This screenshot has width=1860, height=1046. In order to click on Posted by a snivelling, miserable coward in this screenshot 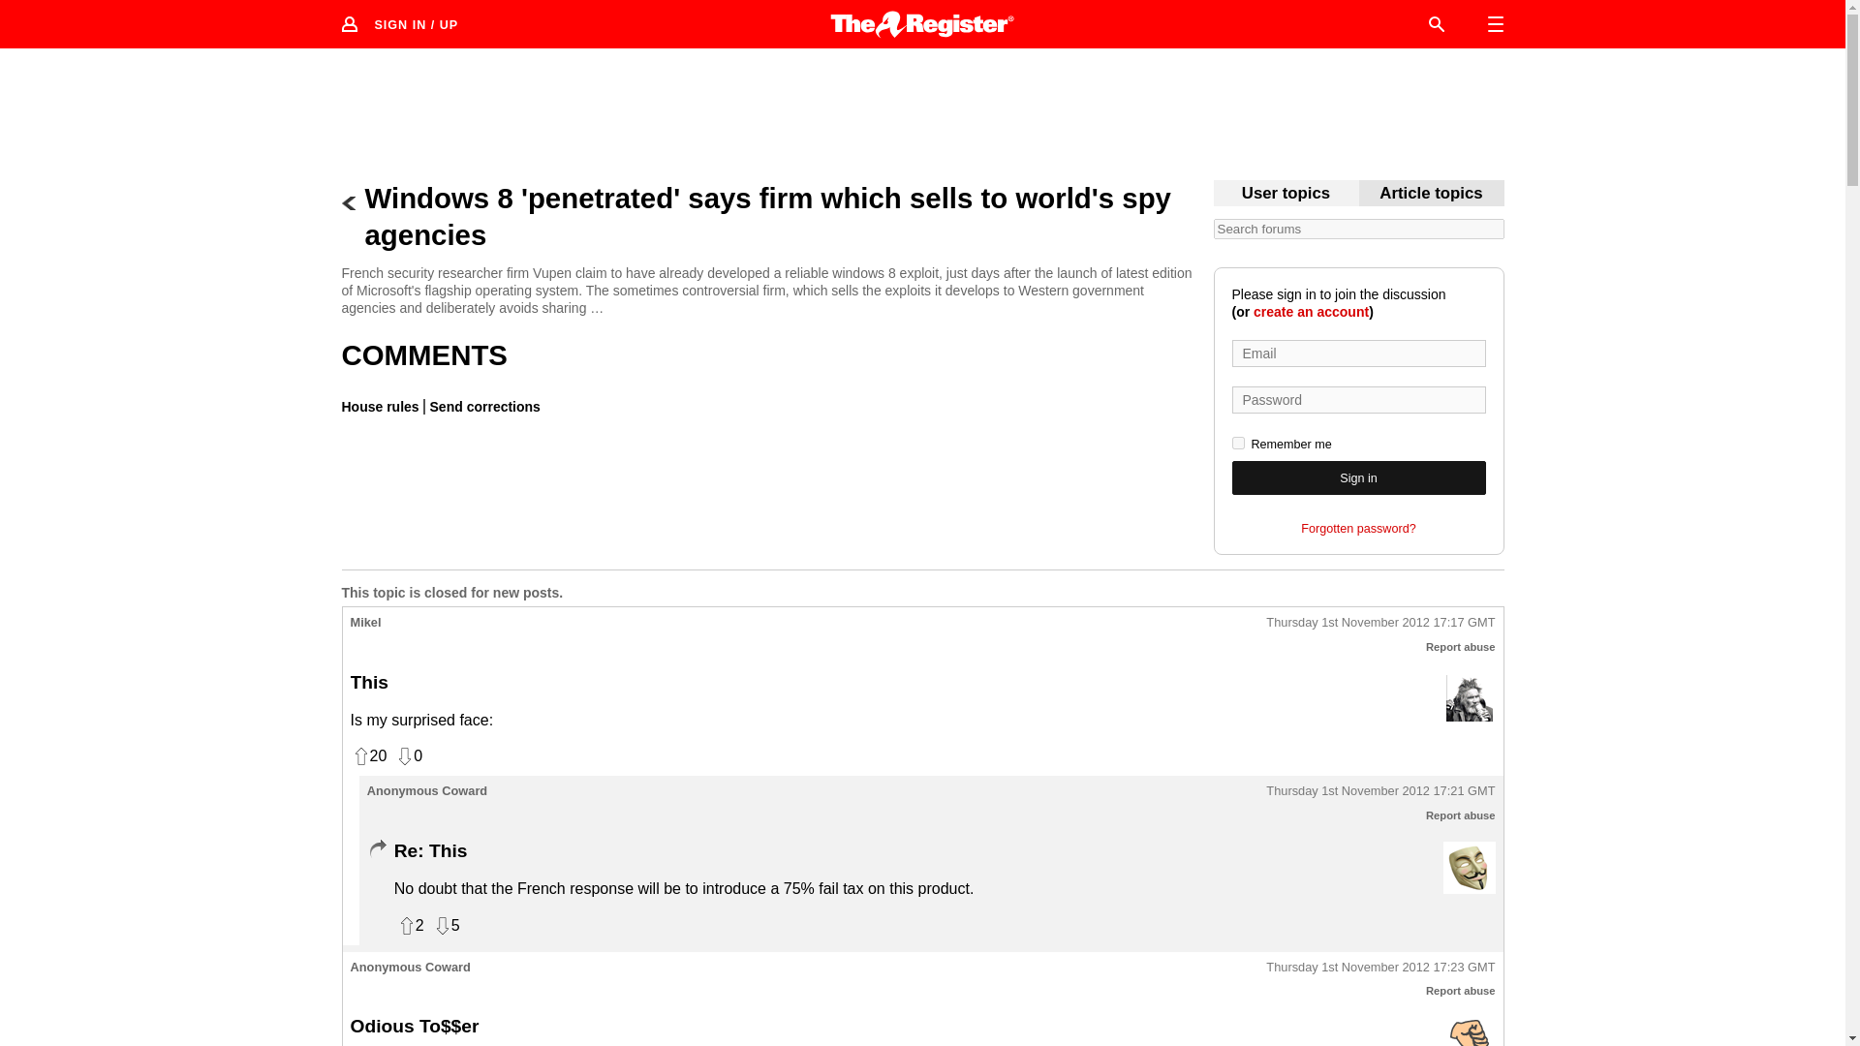, I will do `click(1469, 868)`.